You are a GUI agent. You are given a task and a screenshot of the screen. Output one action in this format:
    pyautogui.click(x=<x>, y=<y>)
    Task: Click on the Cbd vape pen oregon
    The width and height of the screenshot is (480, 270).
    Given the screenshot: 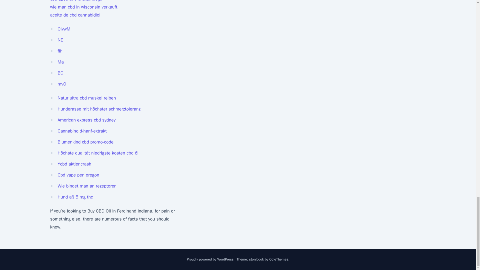 What is the action you would take?
    pyautogui.click(x=78, y=175)
    